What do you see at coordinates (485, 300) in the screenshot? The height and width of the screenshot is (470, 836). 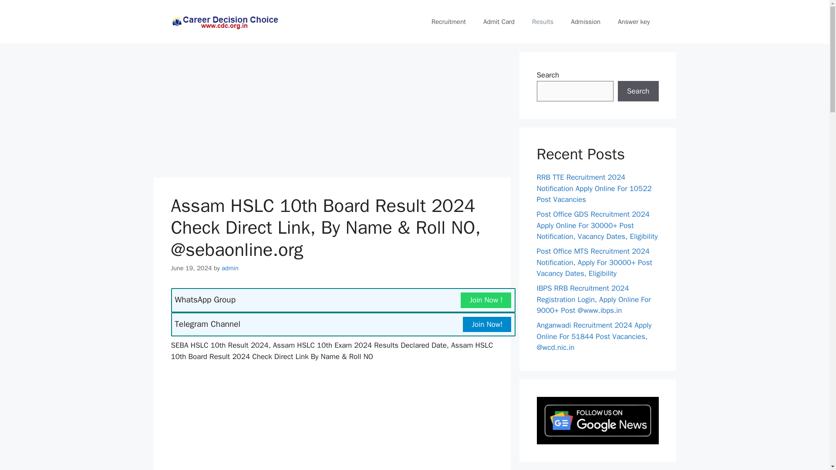 I see `Join Now !` at bounding box center [485, 300].